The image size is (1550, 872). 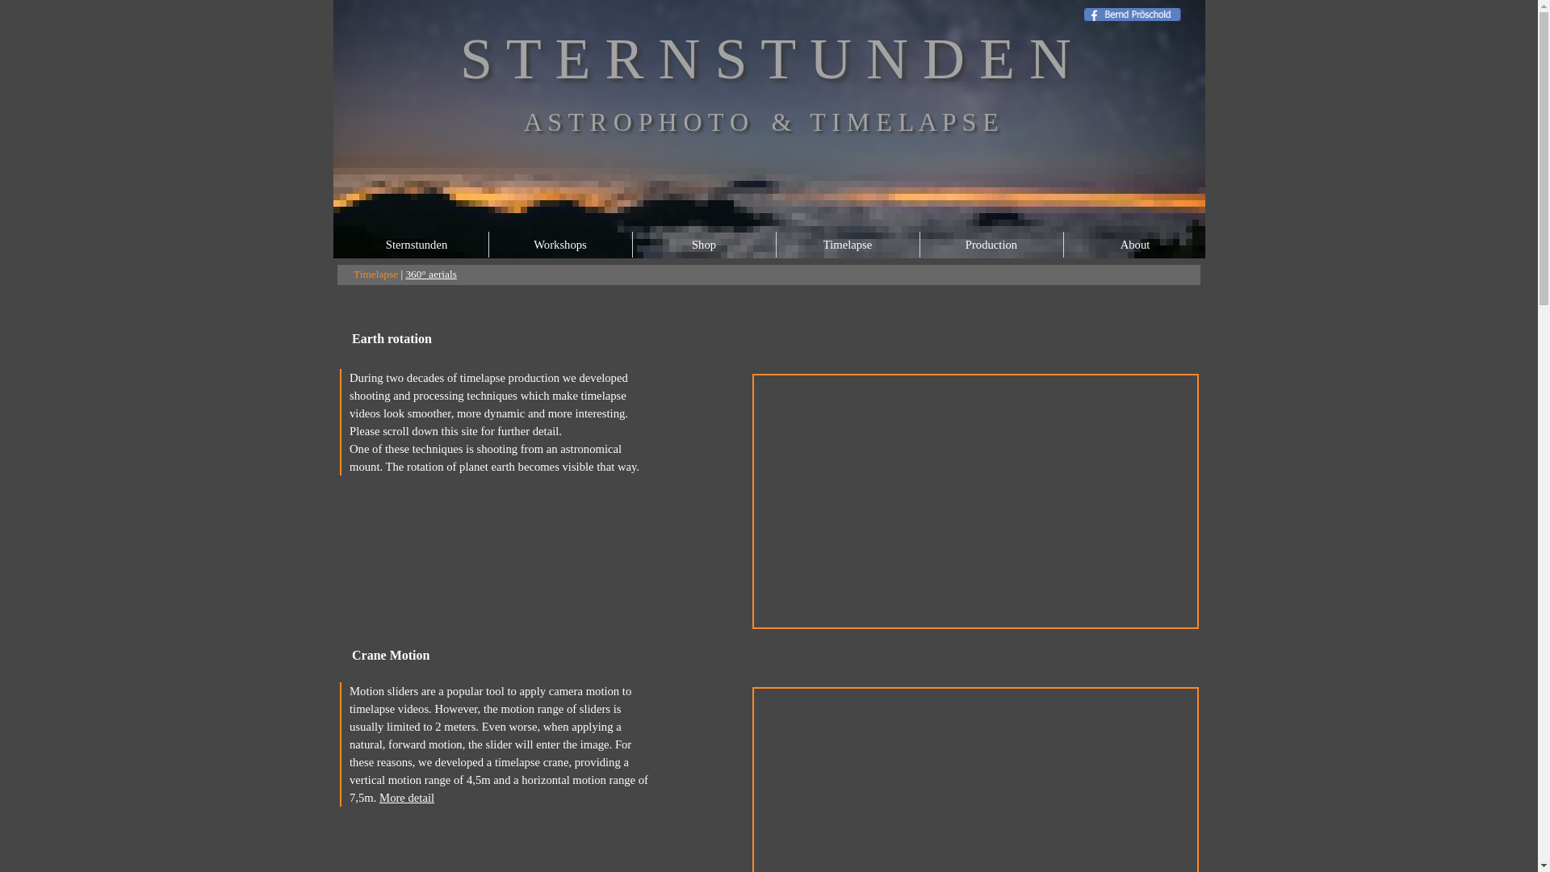 What do you see at coordinates (702, 244) in the screenshot?
I see `Shop` at bounding box center [702, 244].